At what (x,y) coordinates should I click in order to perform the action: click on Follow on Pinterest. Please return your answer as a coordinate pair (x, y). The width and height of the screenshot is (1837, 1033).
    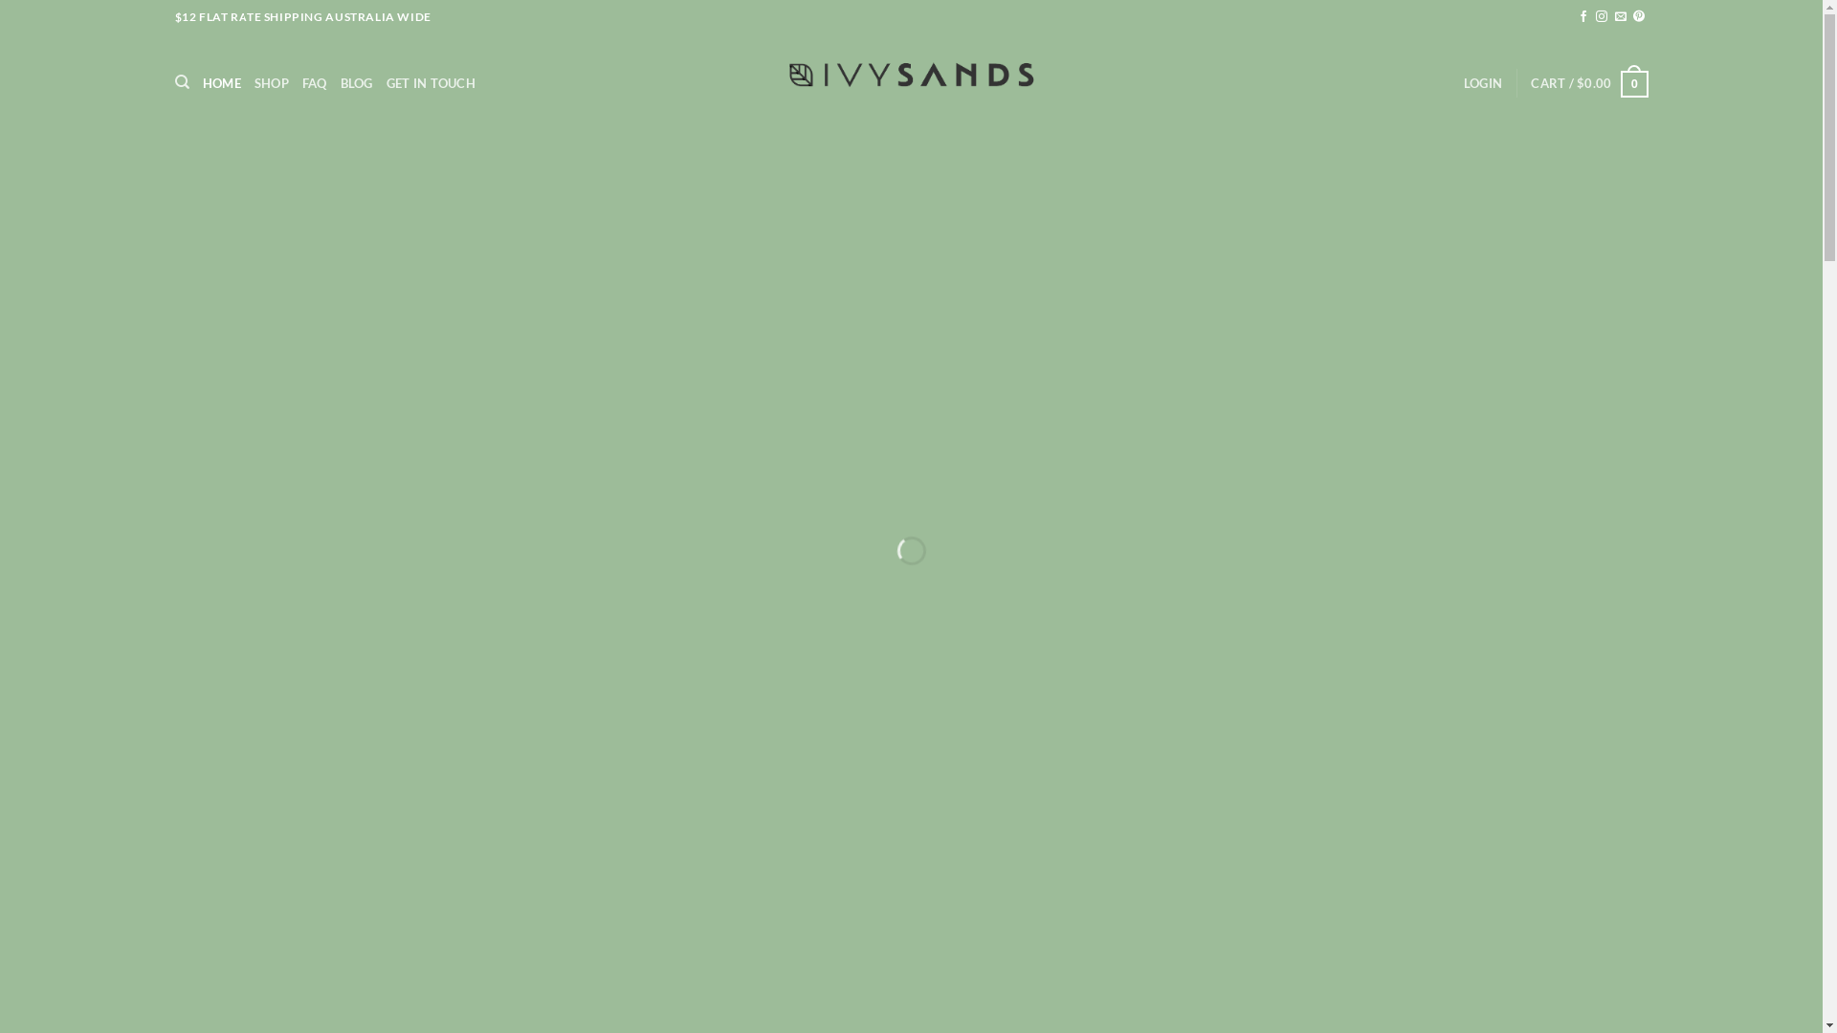
    Looking at the image, I should click on (1639, 17).